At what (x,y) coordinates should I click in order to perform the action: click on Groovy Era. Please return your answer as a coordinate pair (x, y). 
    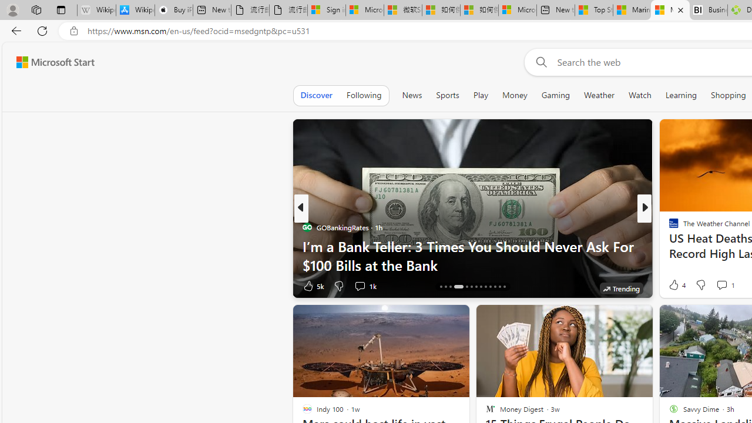
    Looking at the image, I should click on (669, 246).